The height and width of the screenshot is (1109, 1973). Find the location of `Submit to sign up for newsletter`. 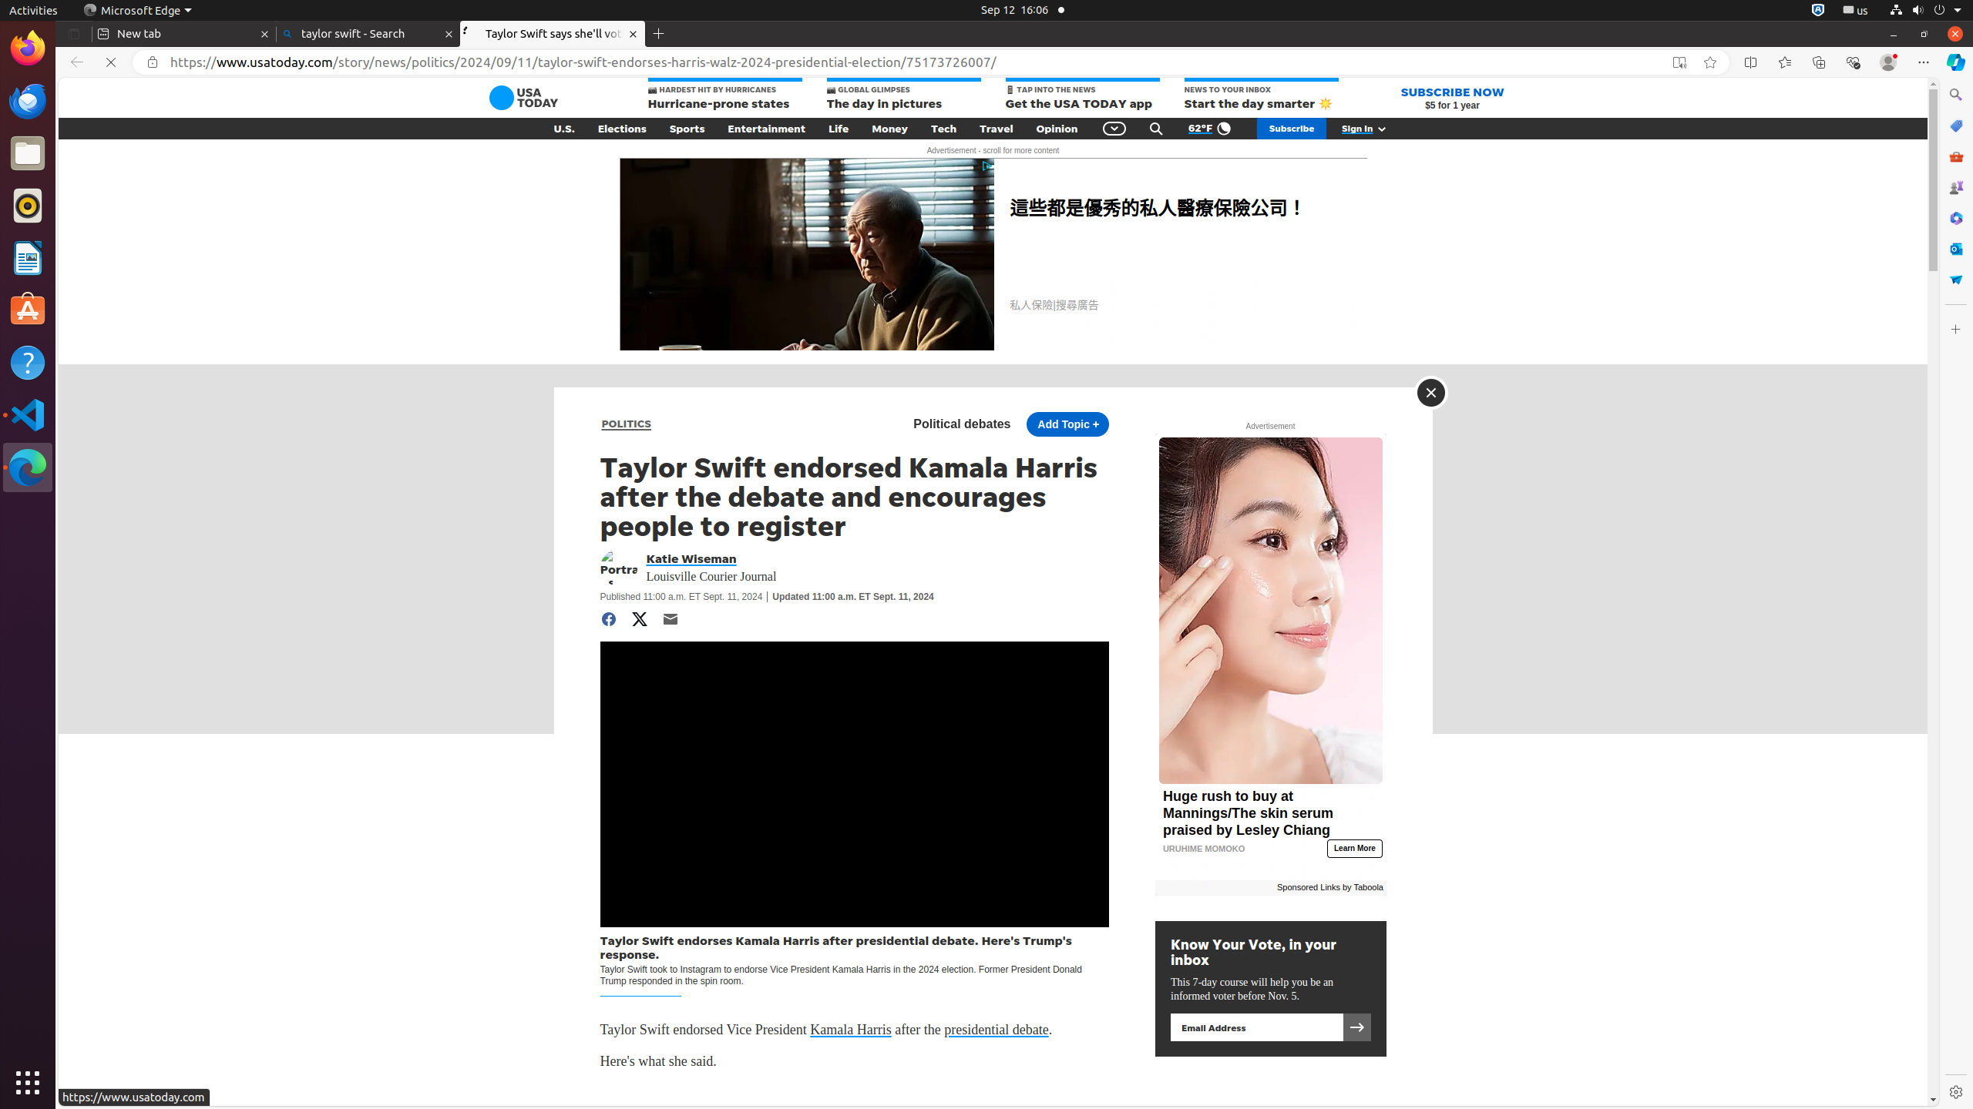

Submit to sign up for newsletter is located at coordinates (1356, 1027).